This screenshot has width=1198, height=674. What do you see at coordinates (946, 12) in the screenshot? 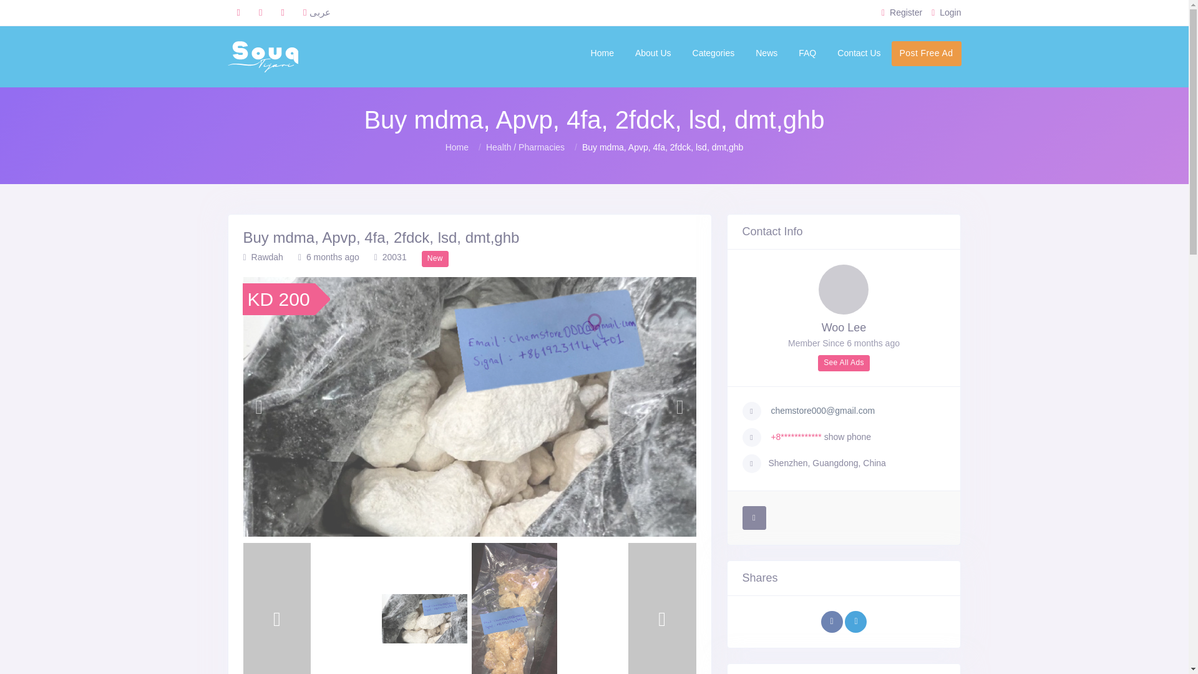
I see `Login` at bounding box center [946, 12].